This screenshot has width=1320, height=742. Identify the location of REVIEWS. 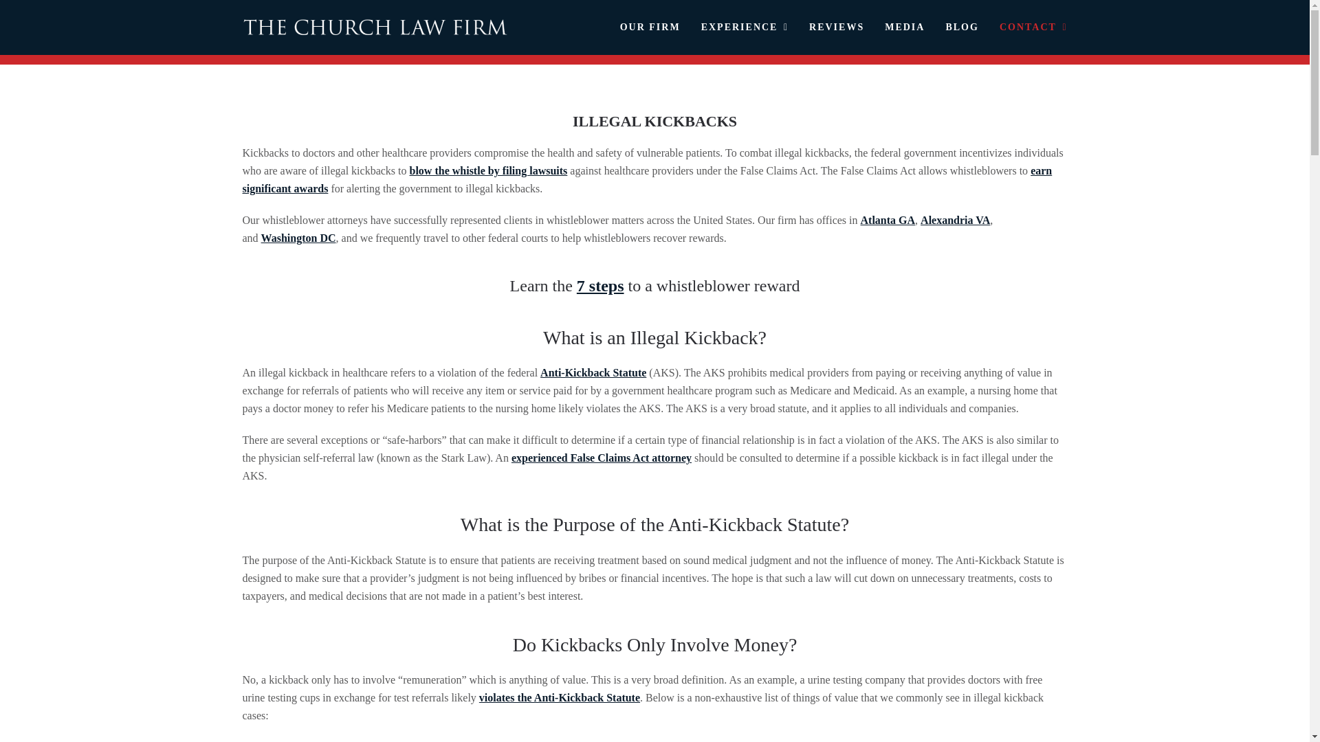
(836, 27).